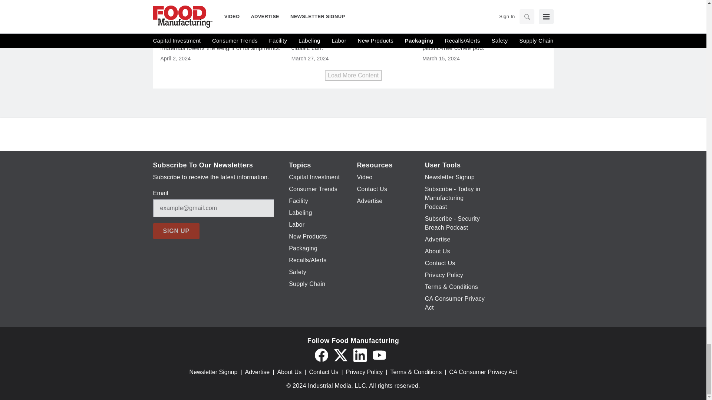  I want to click on Facebook icon, so click(321, 355).